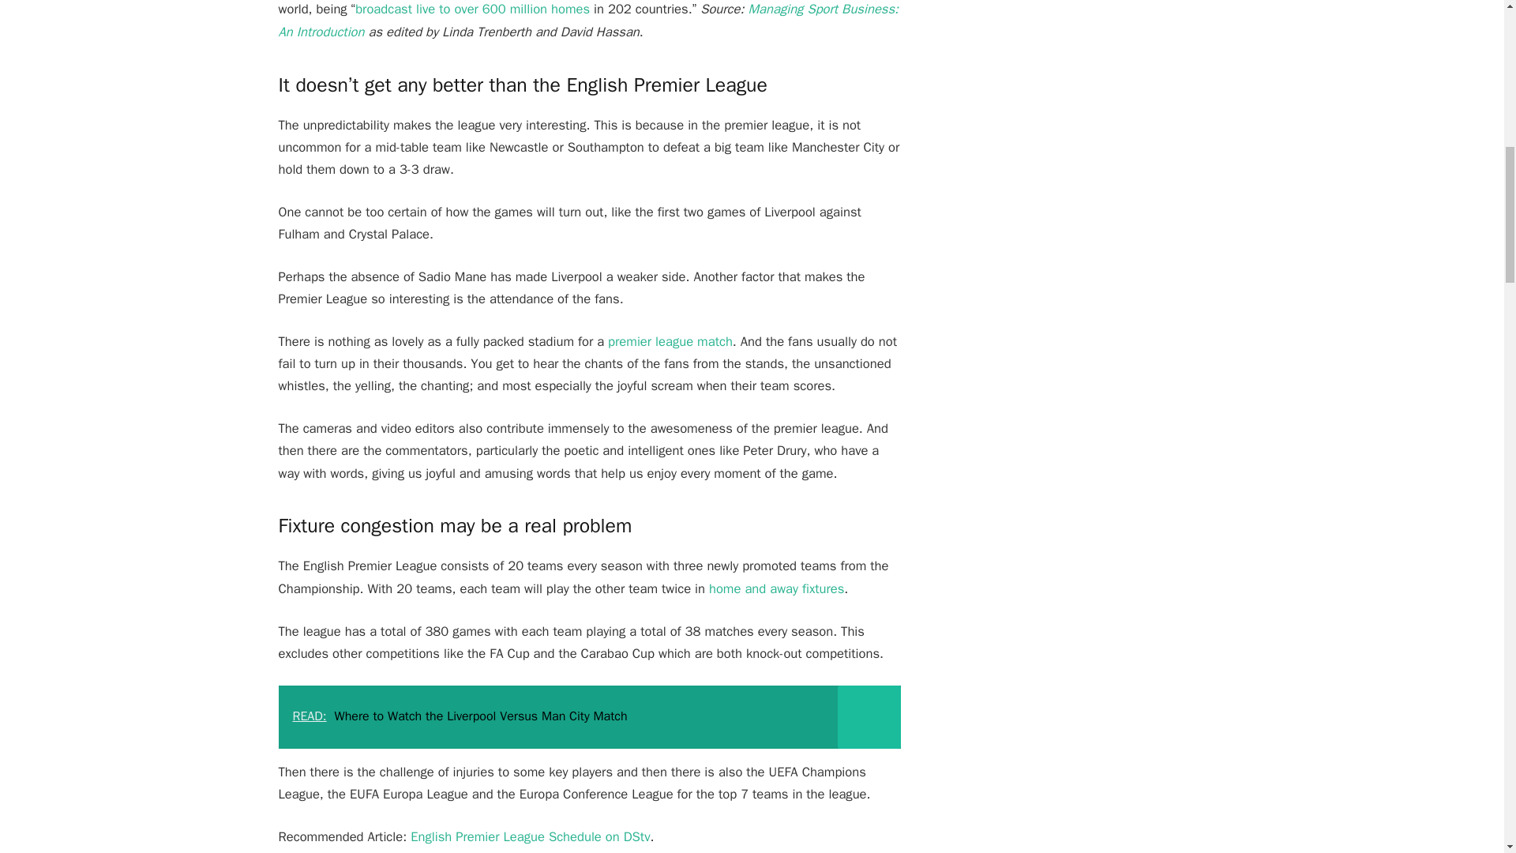  What do you see at coordinates (670, 341) in the screenshot?
I see `premier league match` at bounding box center [670, 341].